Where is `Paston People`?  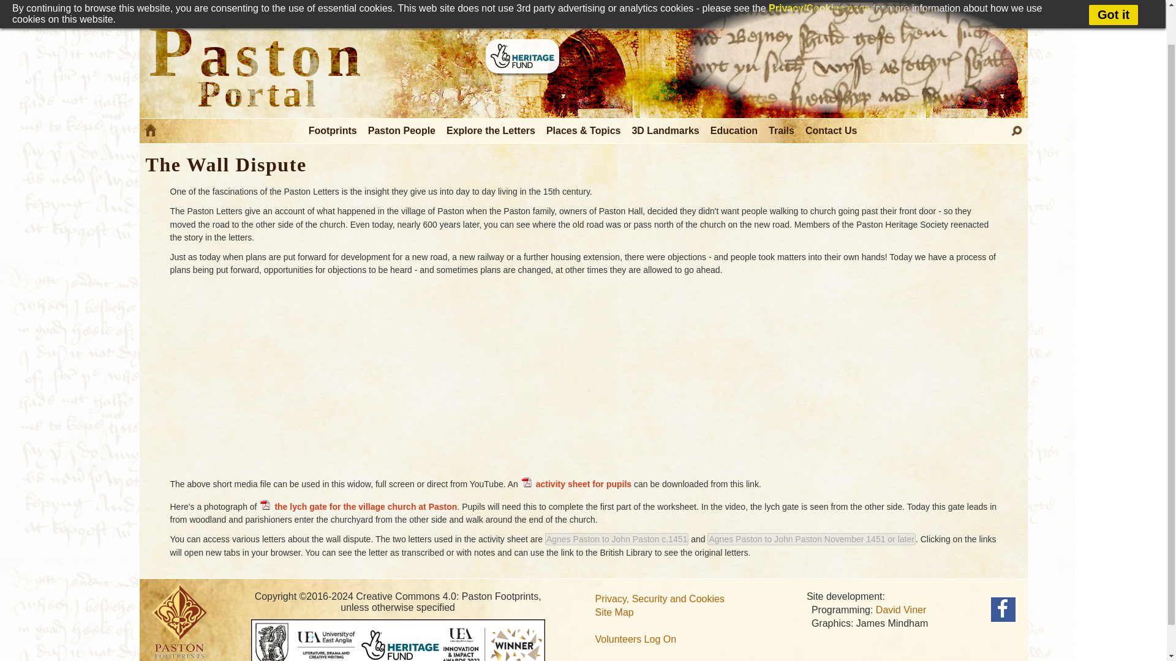
Paston People is located at coordinates (402, 131).